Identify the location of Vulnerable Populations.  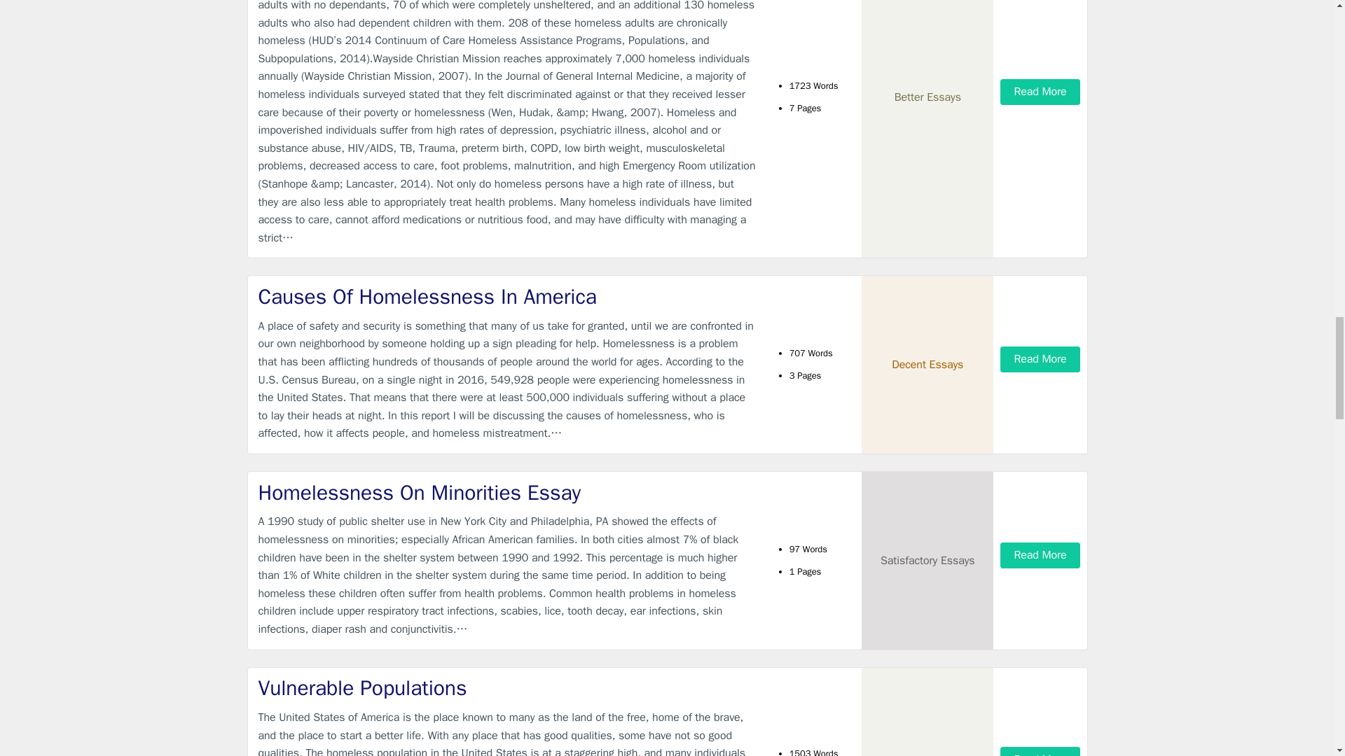
(507, 689).